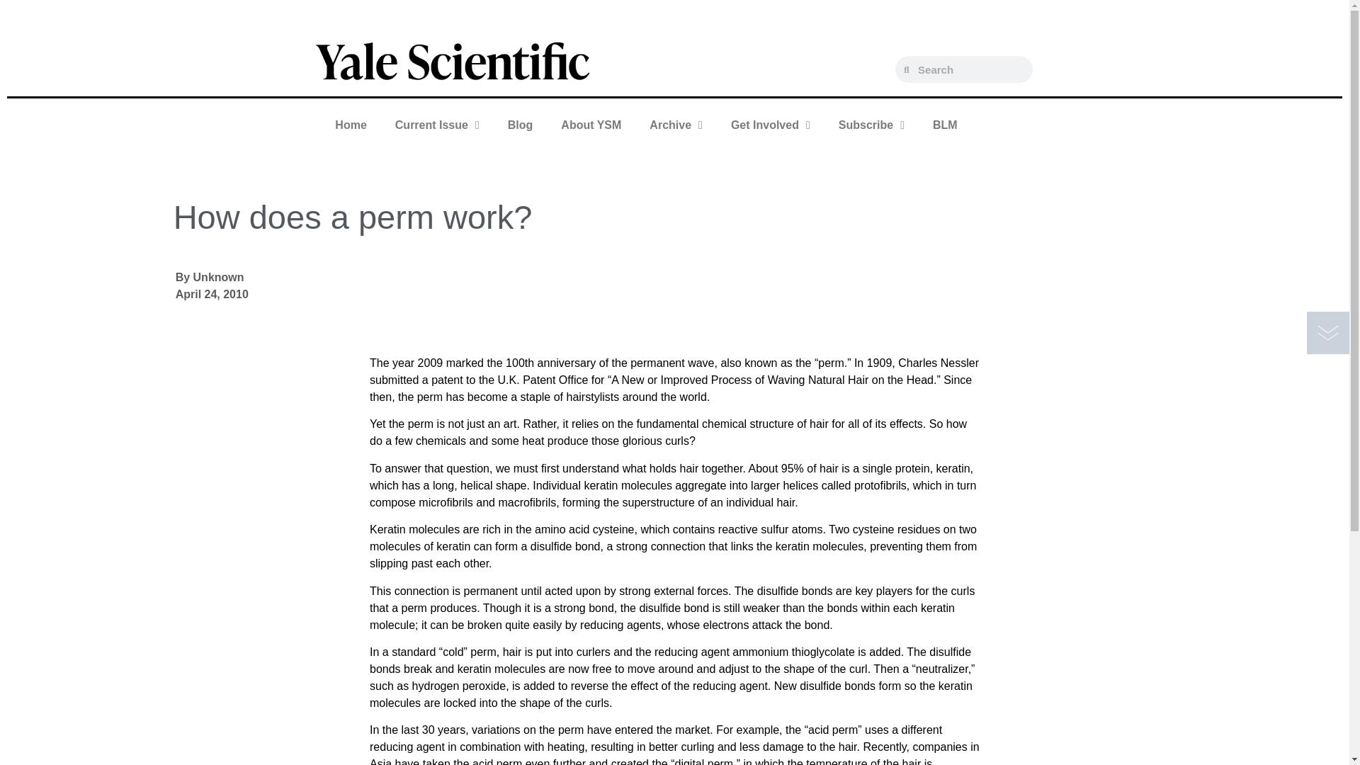 Image resolution: width=1360 pixels, height=765 pixels. Describe the element at coordinates (453, 60) in the screenshot. I see `cropped-YSM-Wordmark-Only-Black-High-Res.png` at that location.